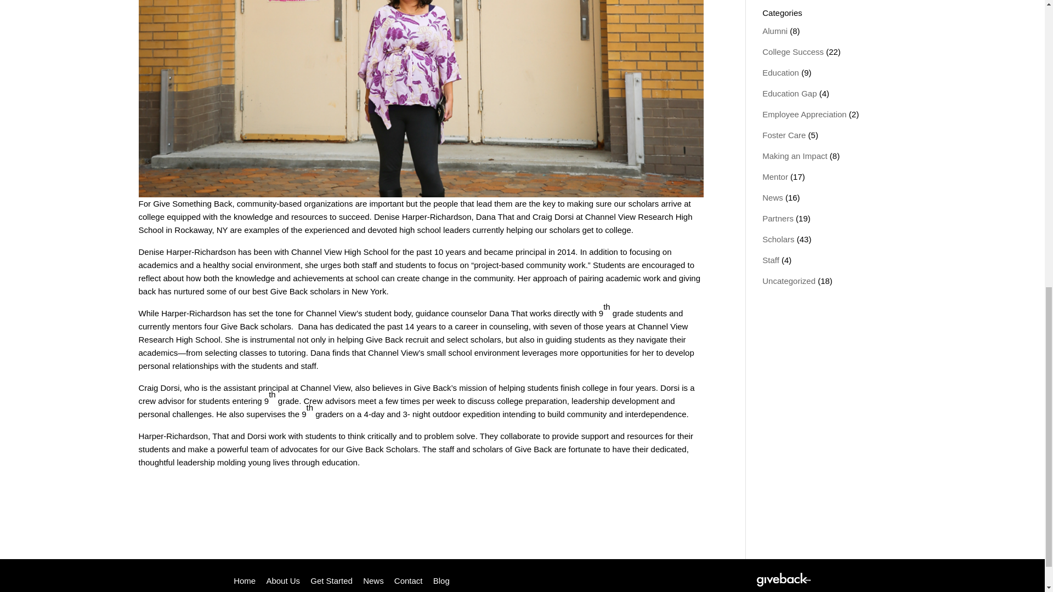  I want to click on Foster Care, so click(784, 135).